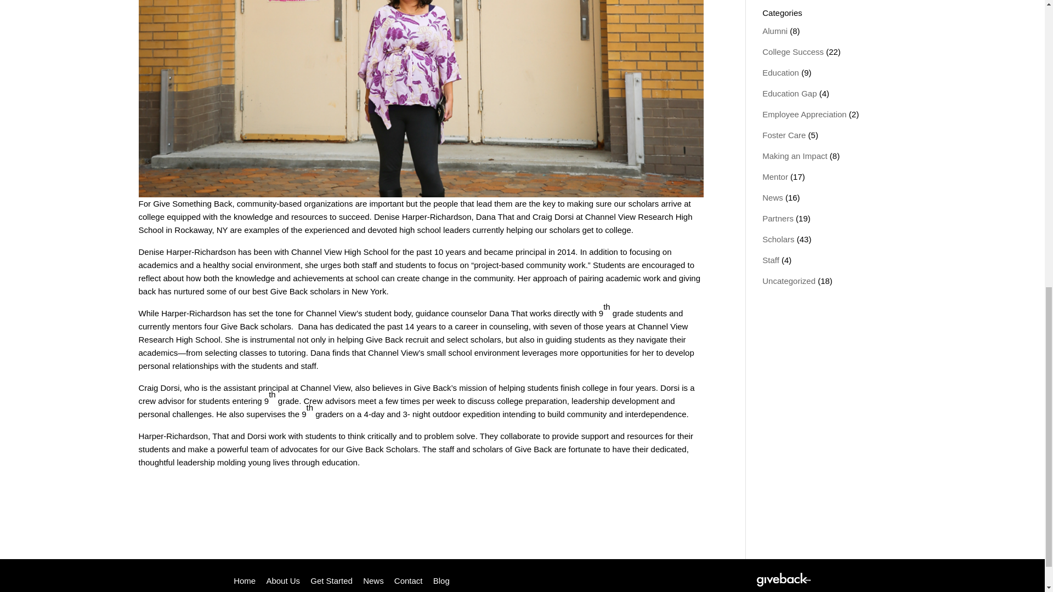  I want to click on Foster Care, so click(784, 135).